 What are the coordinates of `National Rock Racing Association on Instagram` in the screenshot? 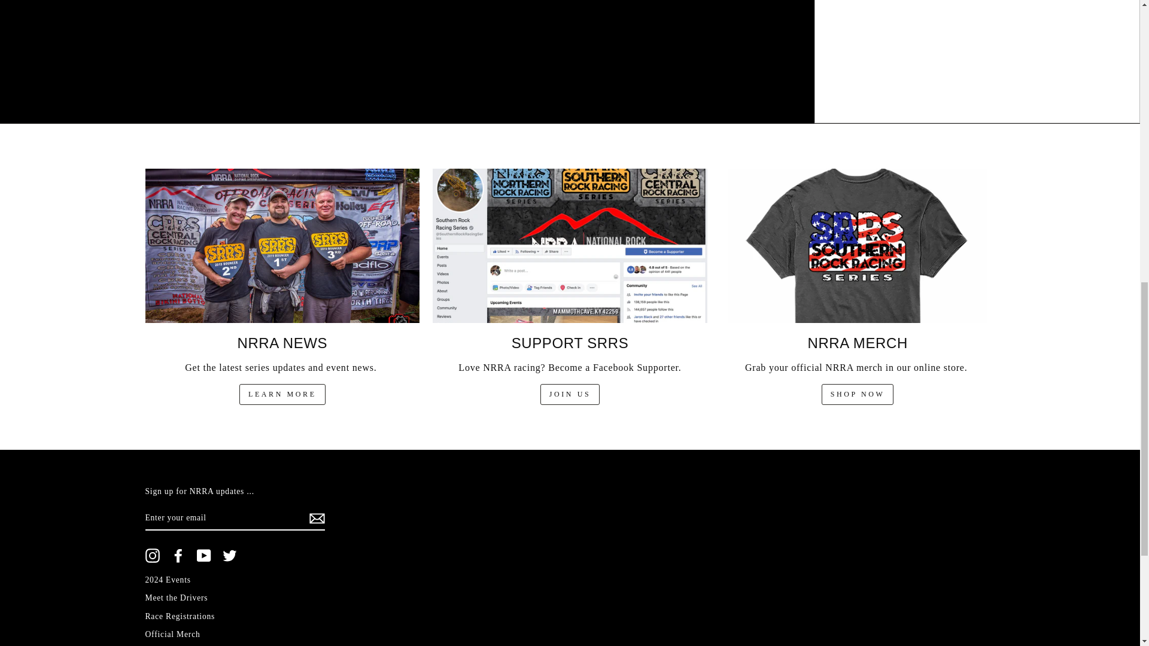 It's located at (152, 555).